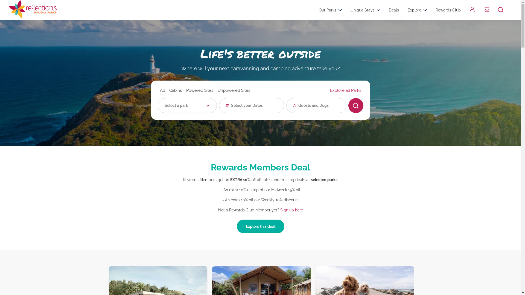  What do you see at coordinates (394, 10) in the screenshot?
I see `Deals` at bounding box center [394, 10].